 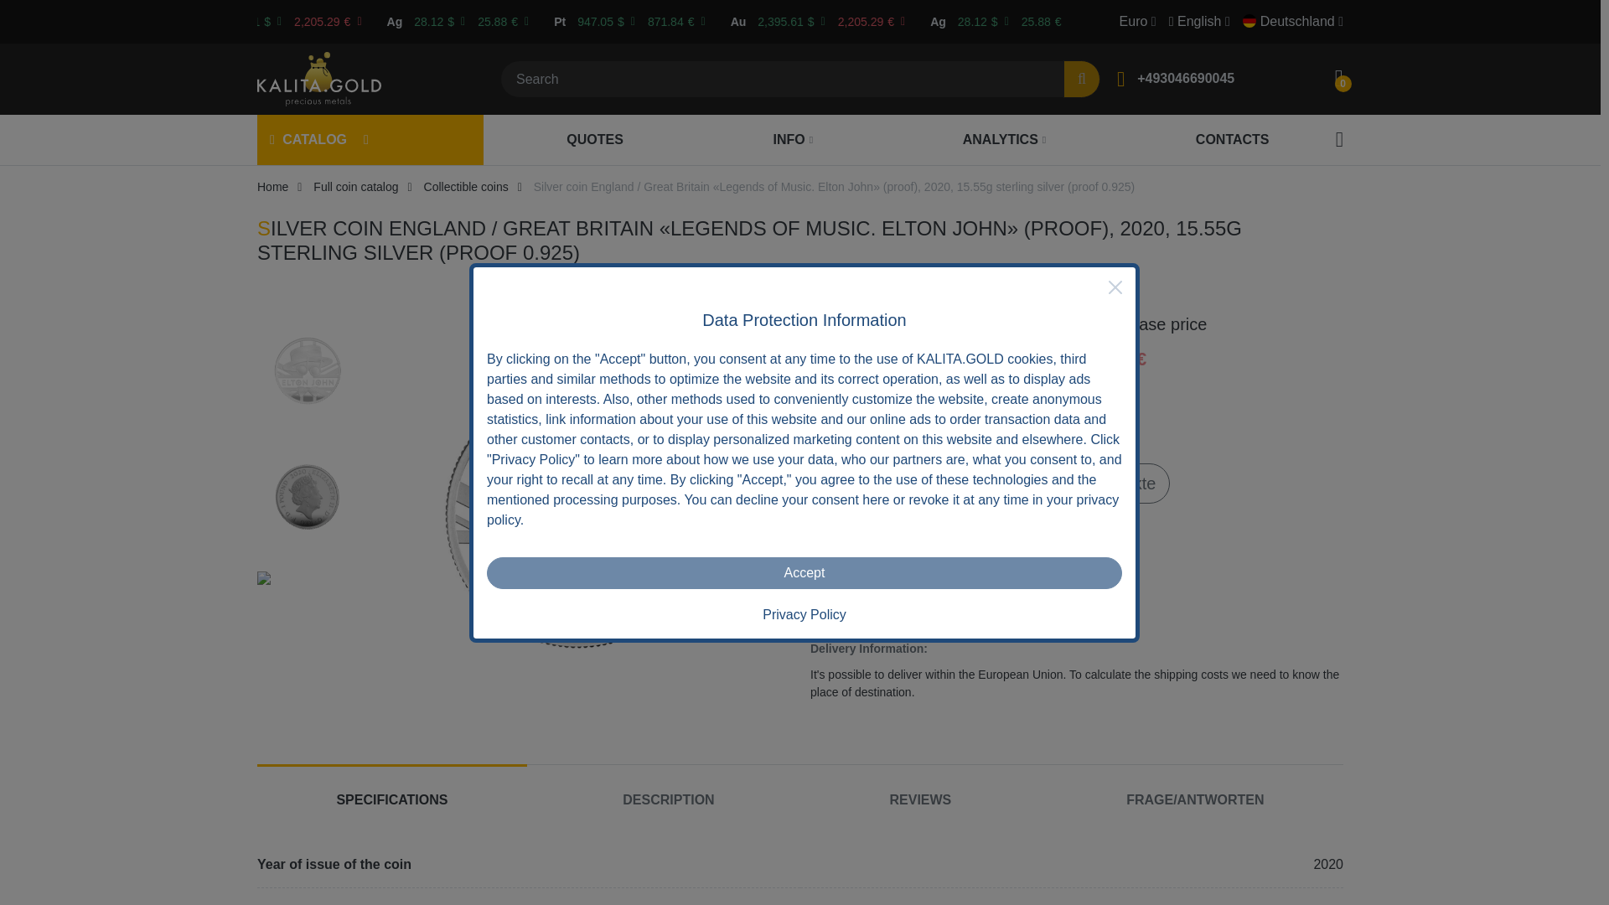 I want to click on 1, so click(x=852, y=483).